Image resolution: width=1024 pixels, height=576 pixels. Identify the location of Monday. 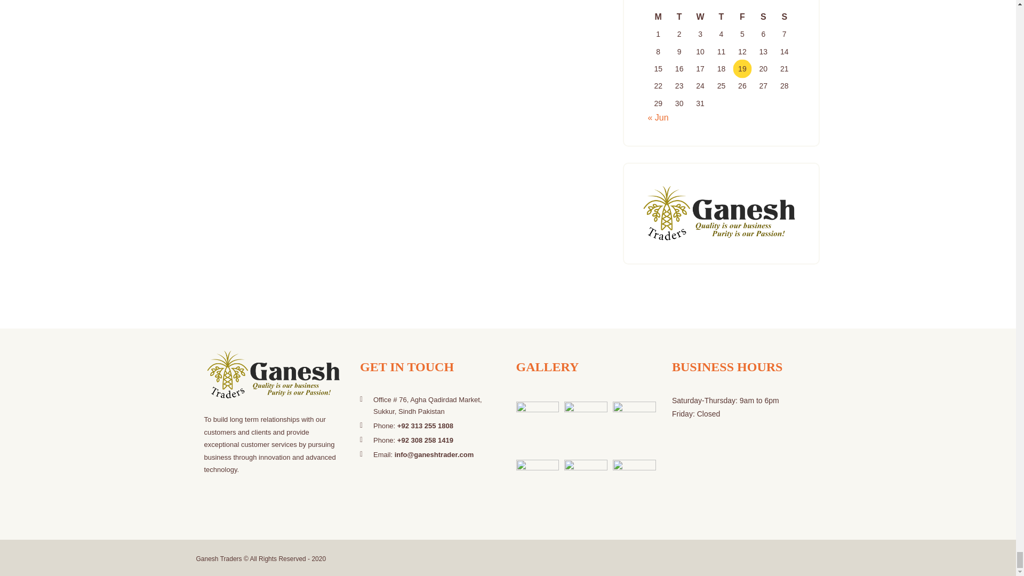
(658, 17).